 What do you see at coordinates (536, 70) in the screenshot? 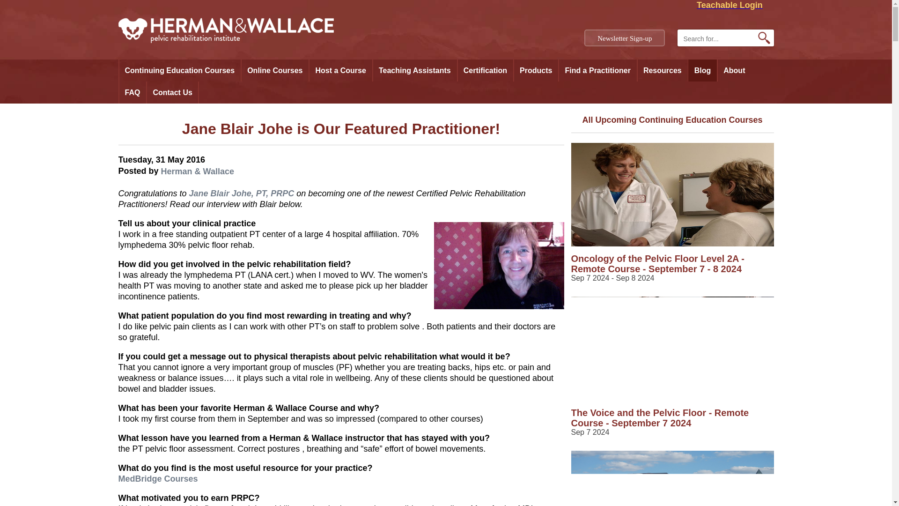
I see `Products` at bounding box center [536, 70].